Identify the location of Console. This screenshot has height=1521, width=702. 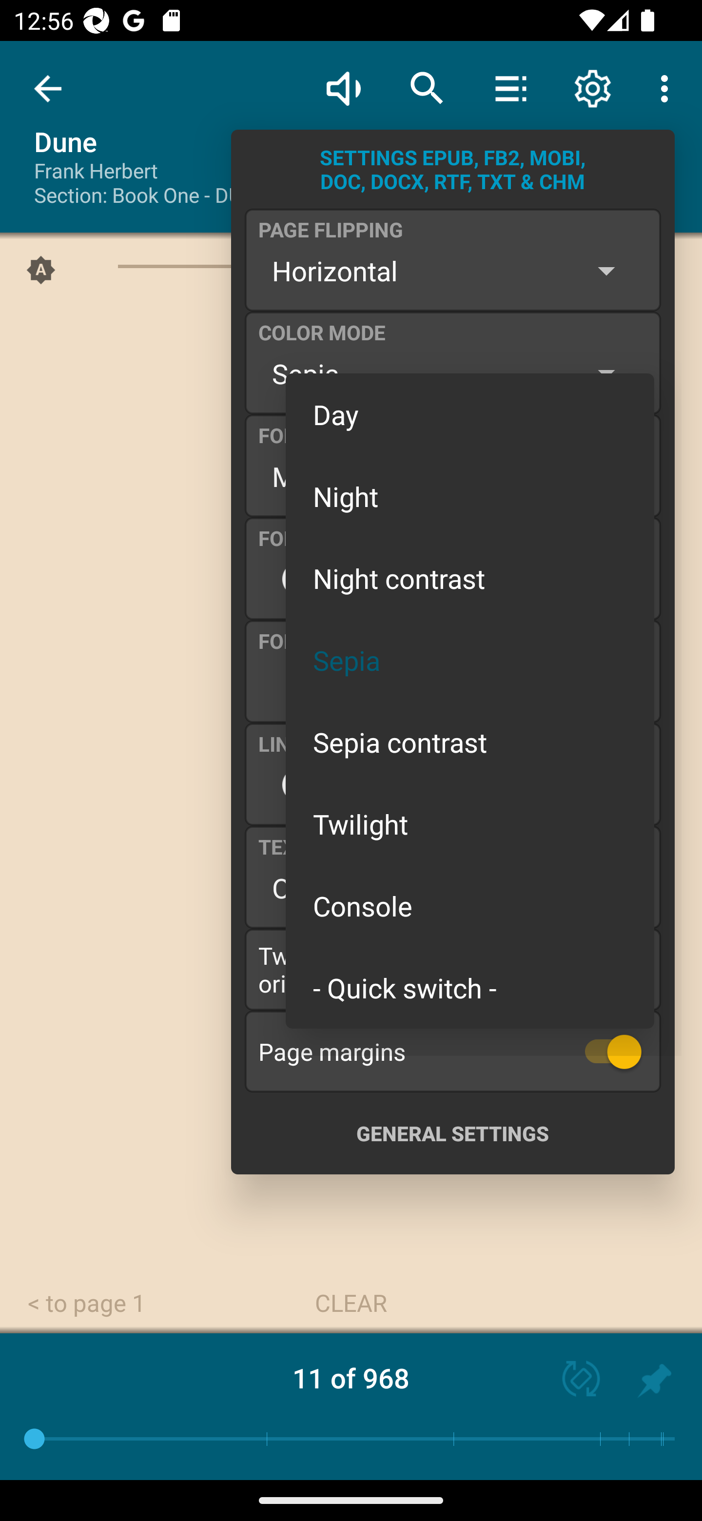
(470, 906).